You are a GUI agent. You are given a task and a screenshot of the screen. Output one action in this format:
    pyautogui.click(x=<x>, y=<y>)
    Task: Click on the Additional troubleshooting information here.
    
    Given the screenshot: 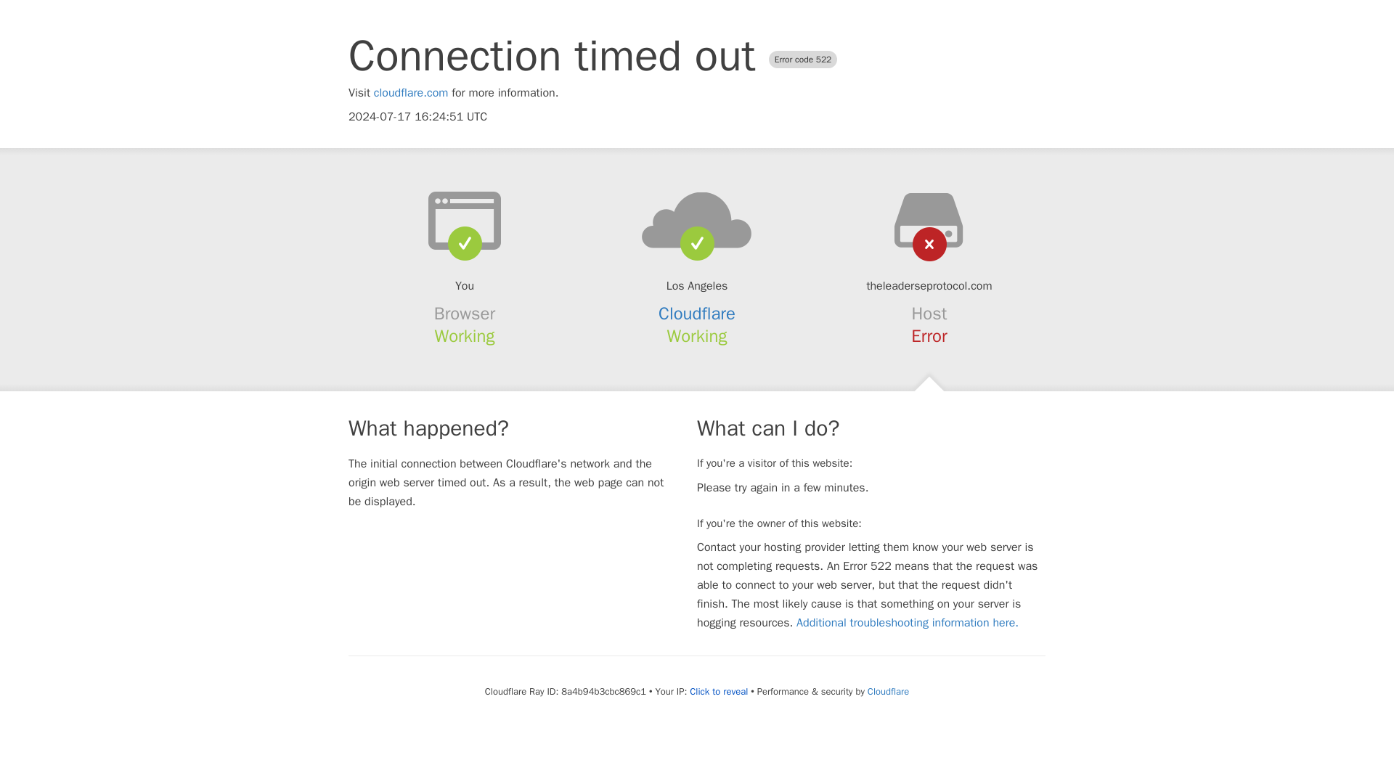 What is the action you would take?
    pyautogui.click(x=908, y=623)
    